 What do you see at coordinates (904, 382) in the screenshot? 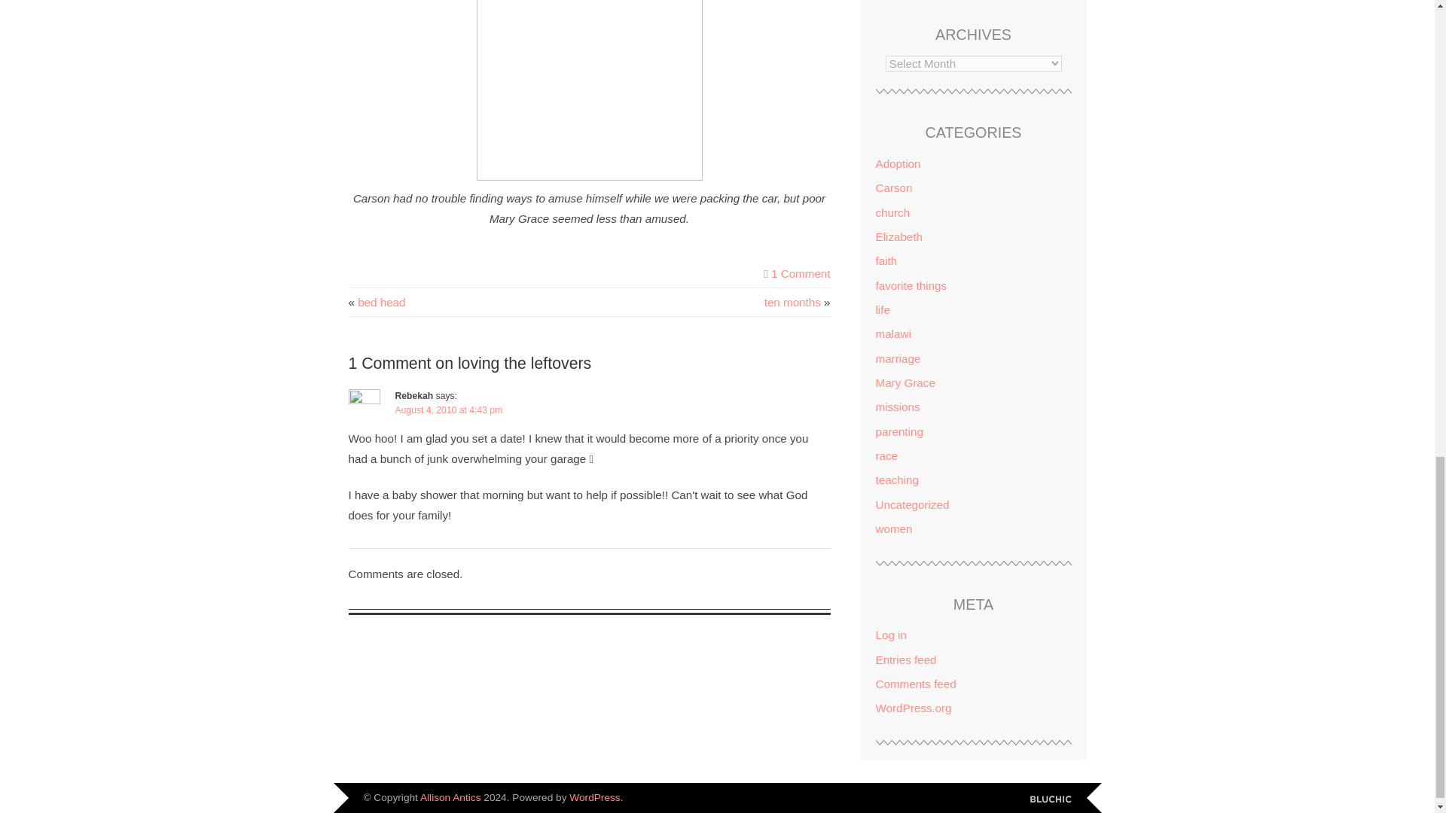
I see `Mary Grace` at bounding box center [904, 382].